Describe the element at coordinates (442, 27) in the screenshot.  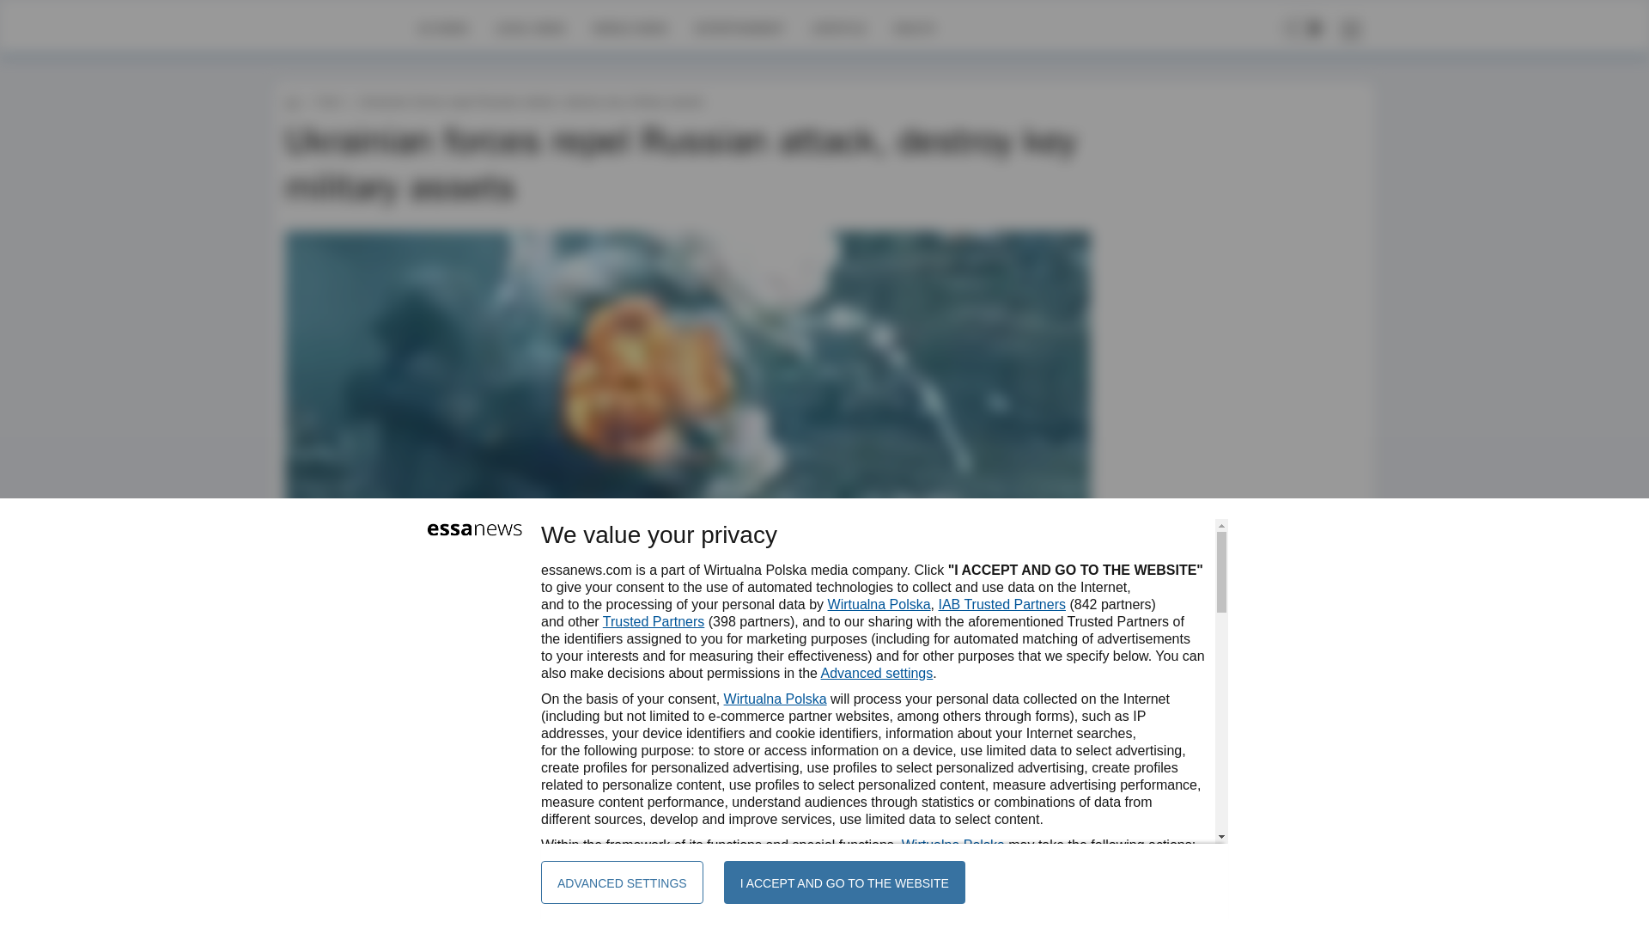
I see `US NEWS` at that location.